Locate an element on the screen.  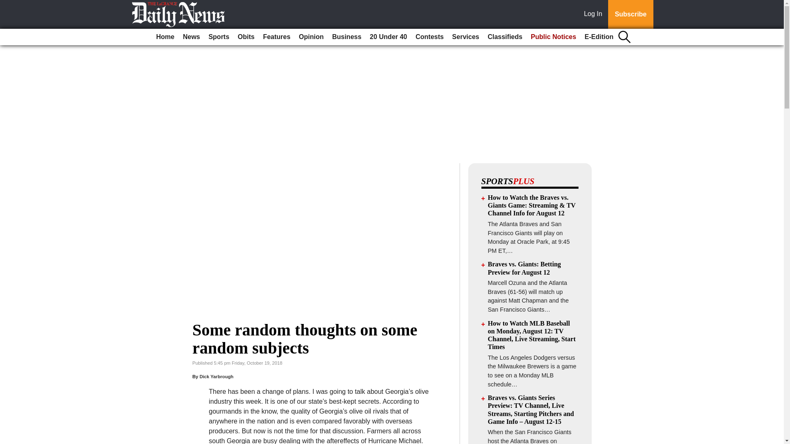
Go is located at coordinates (7, 5).